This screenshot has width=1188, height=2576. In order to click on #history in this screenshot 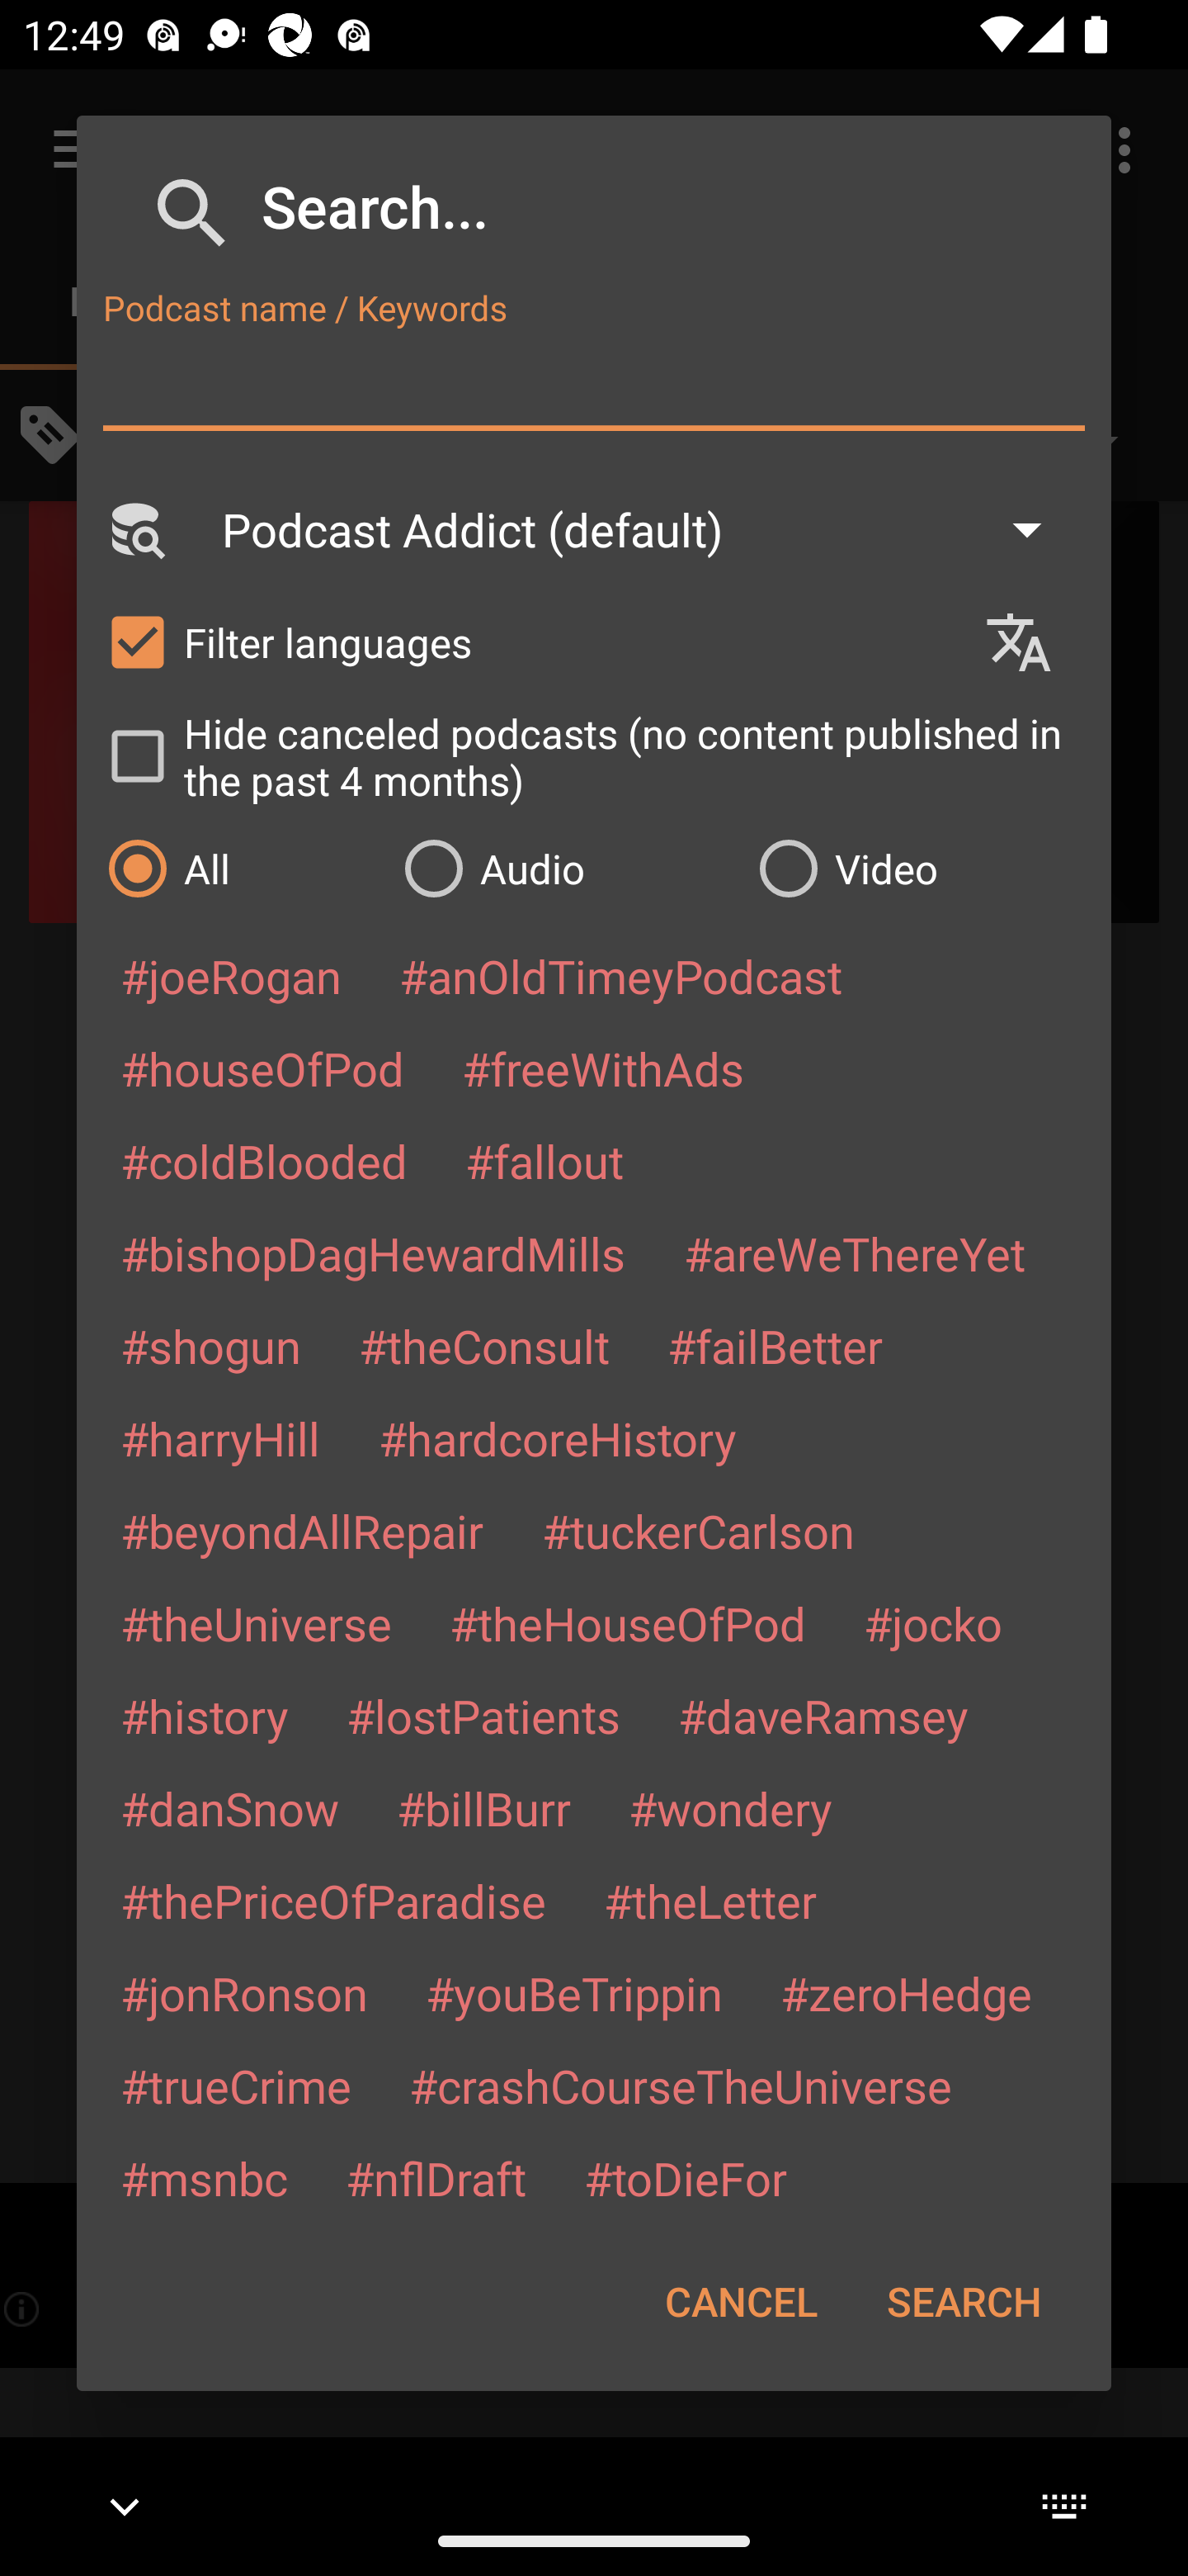, I will do `click(204, 1716)`.